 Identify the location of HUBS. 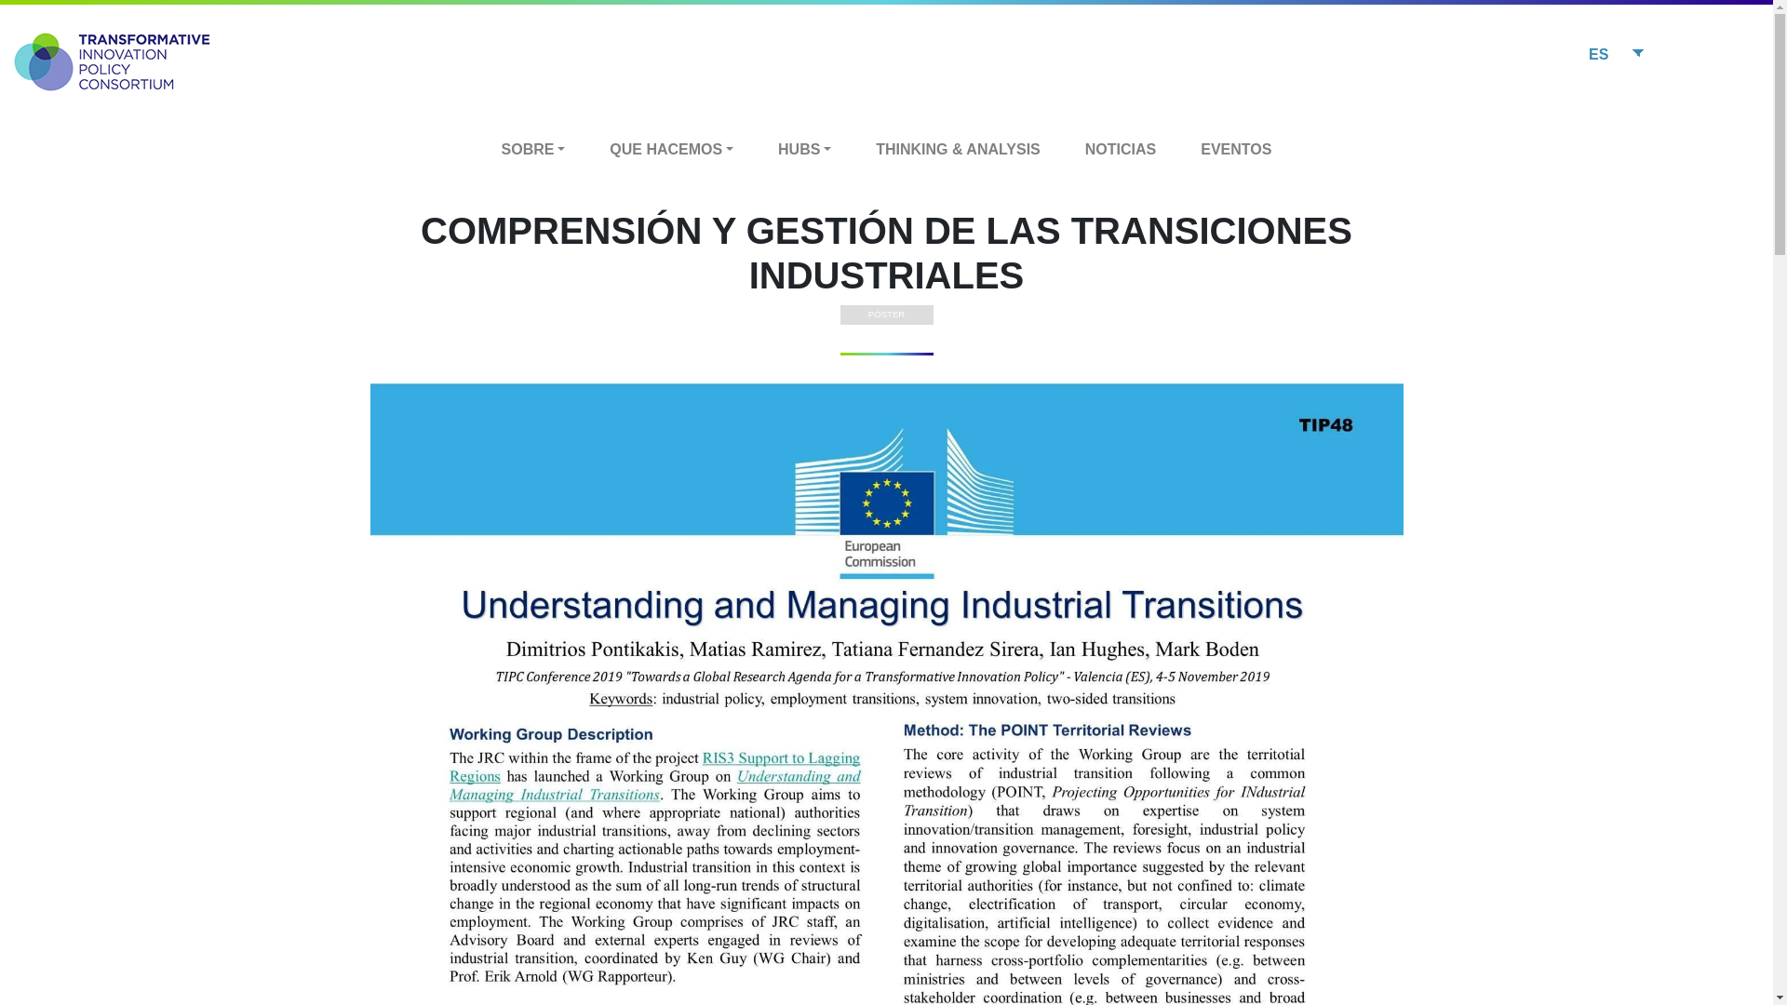
(804, 149).